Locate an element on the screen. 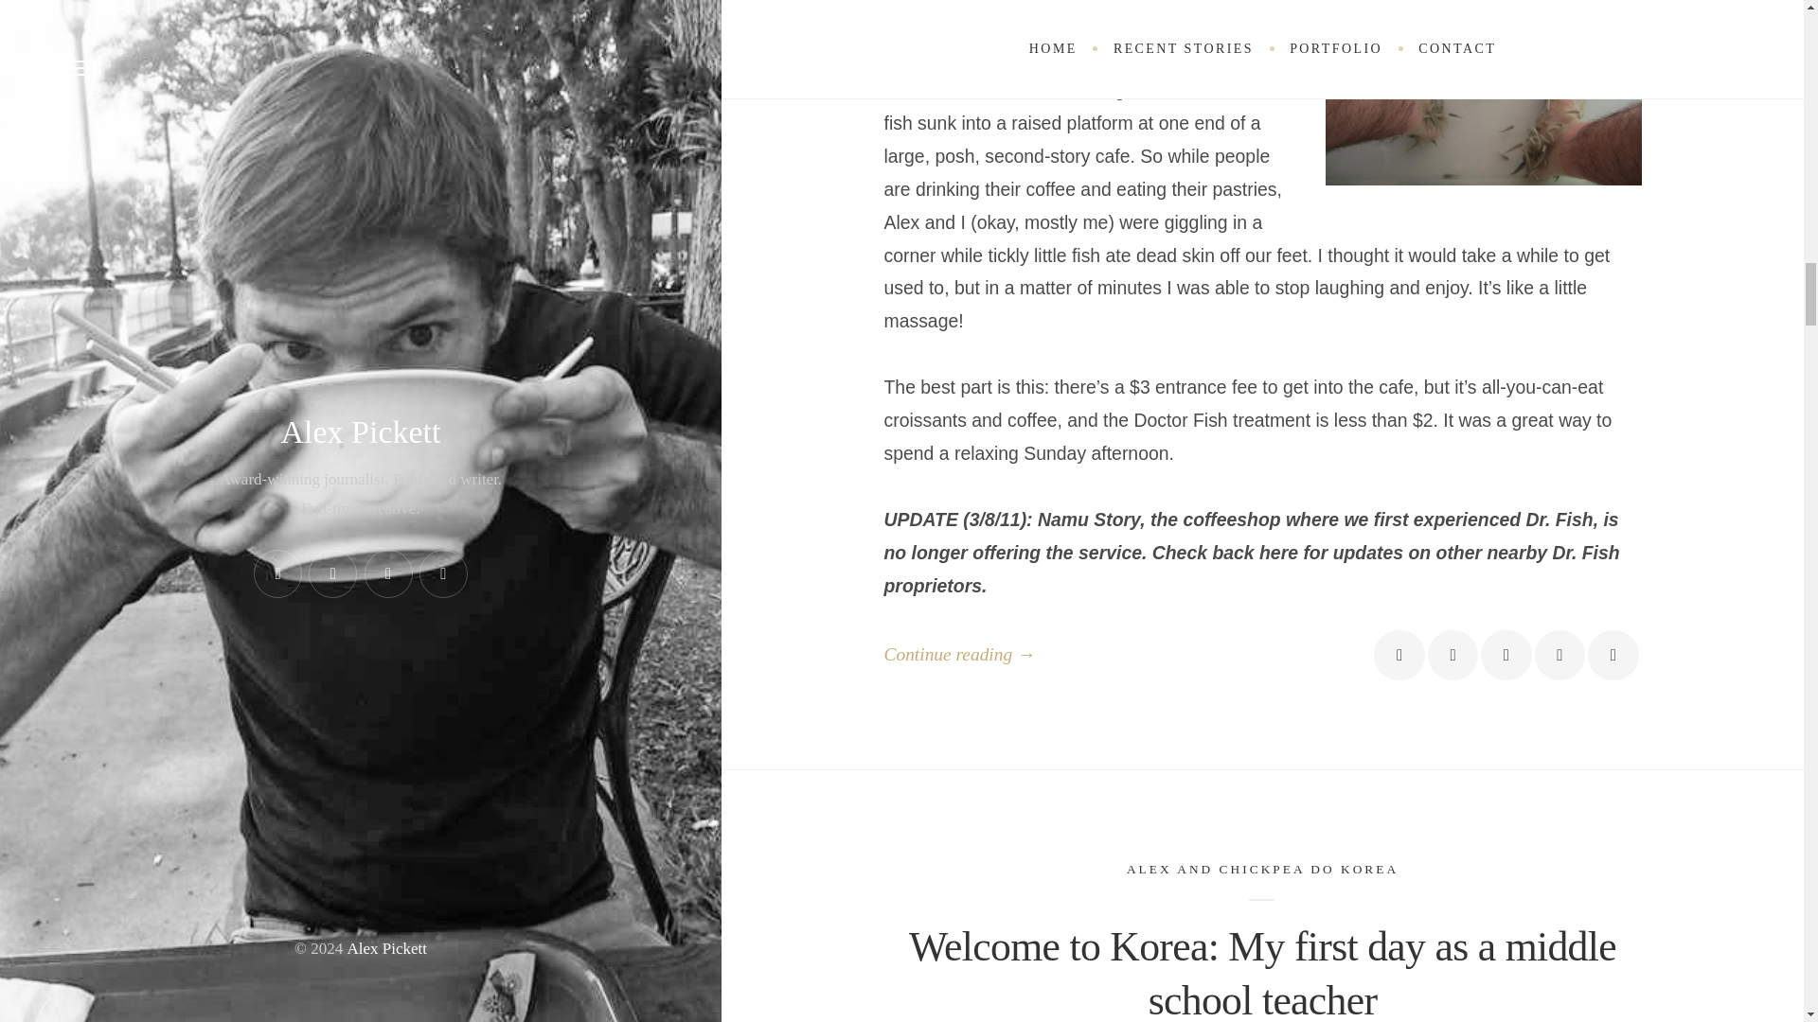  Share on Google Plus is located at coordinates (1506, 655).